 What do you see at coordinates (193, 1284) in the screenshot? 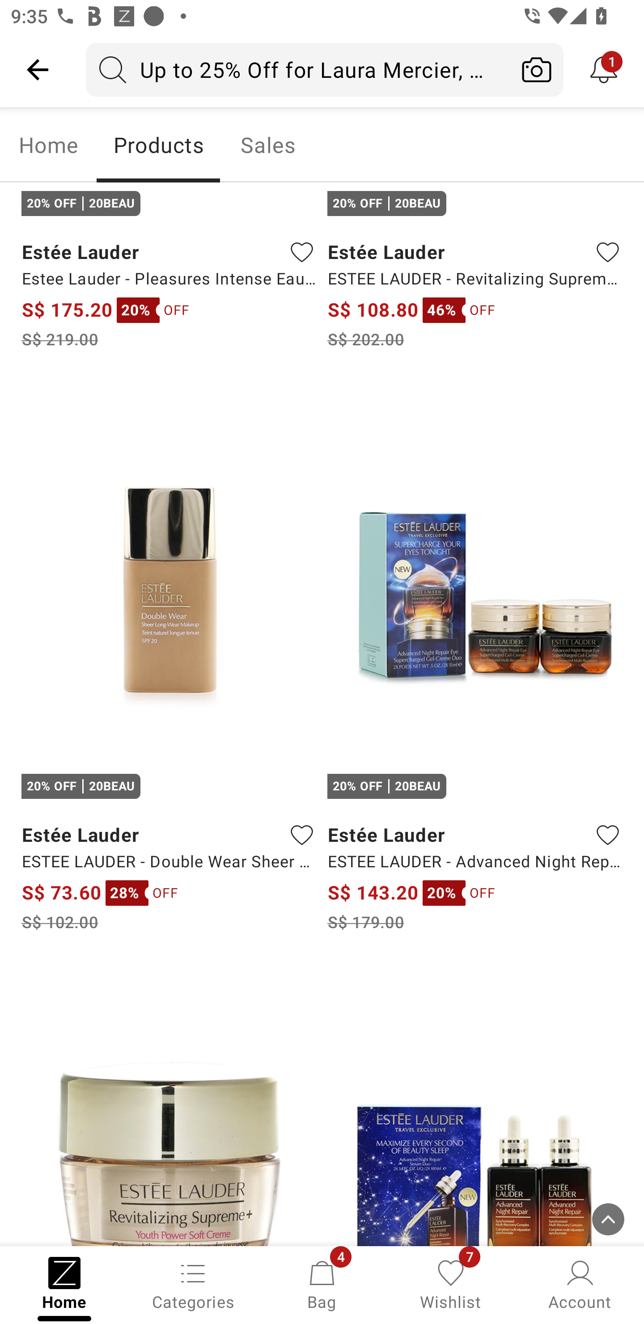
I see `Categories` at bounding box center [193, 1284].